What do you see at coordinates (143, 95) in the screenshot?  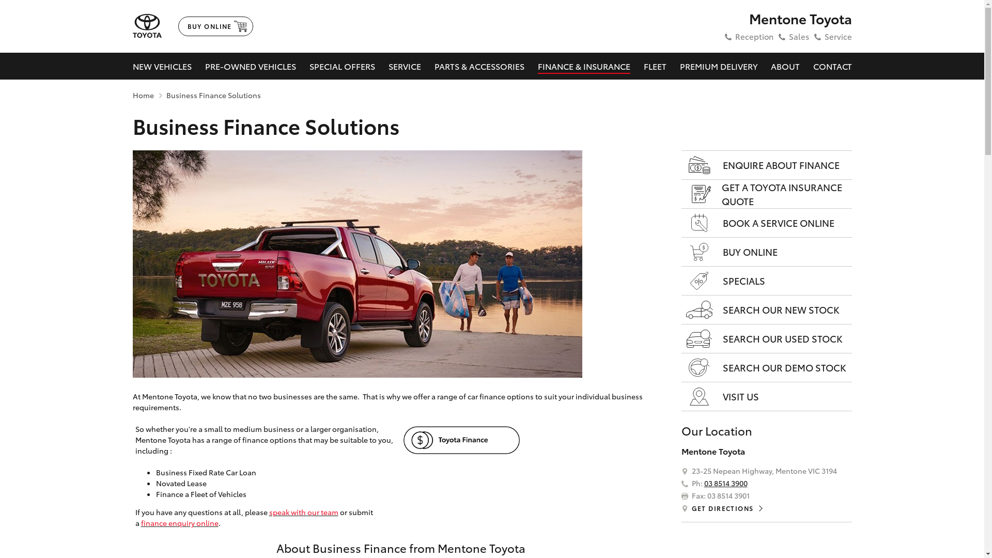 I see `Home` at bounding box center [143, 95].